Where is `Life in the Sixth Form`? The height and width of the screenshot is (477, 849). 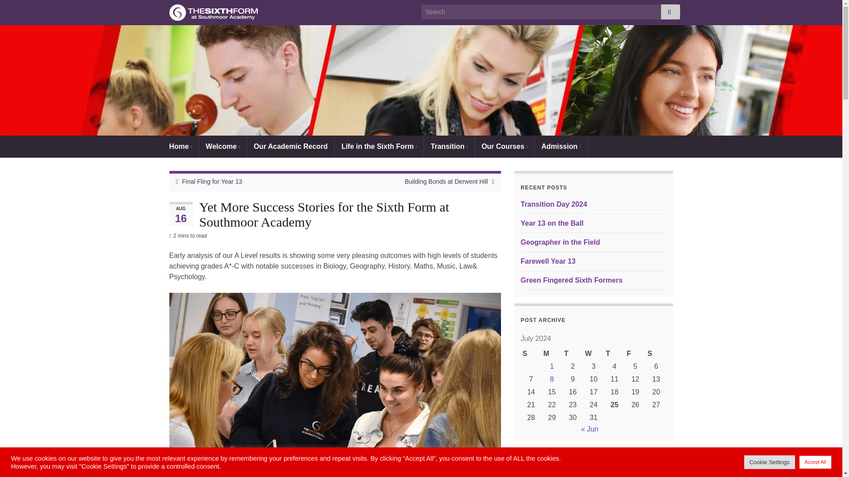
Life in the Sixth Form is located at coordinates (379, 147).